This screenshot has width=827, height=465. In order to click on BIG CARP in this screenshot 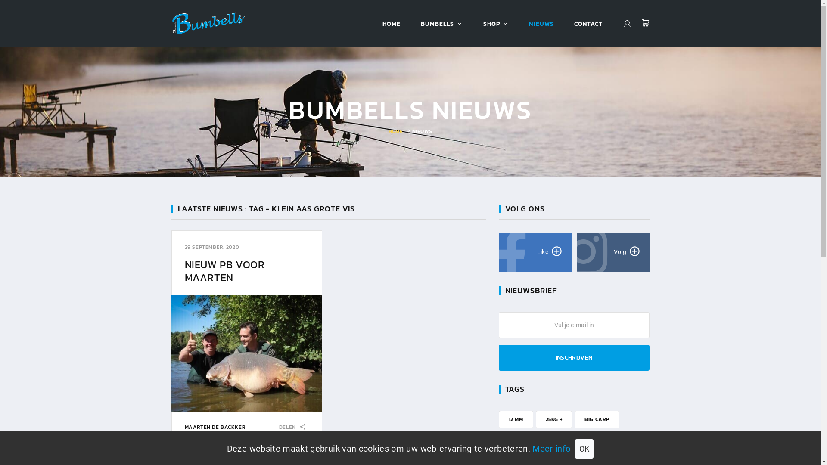, I will do `click(597, 419)`.